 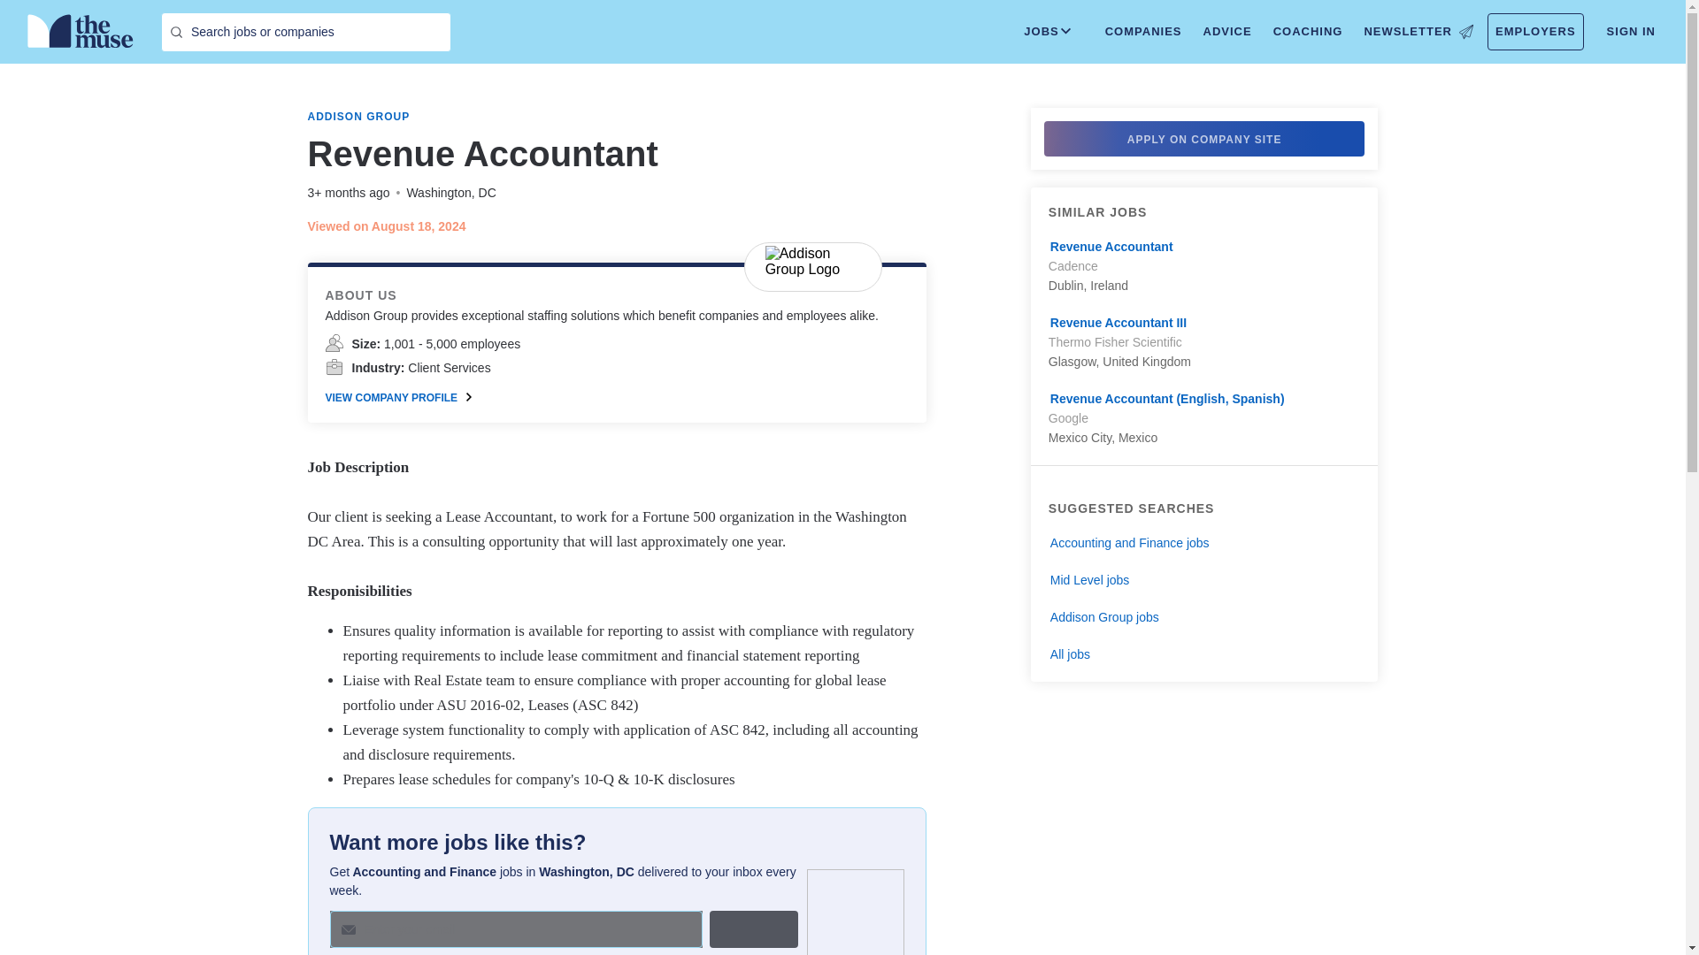 I want to click on ADVICE, so click(x=1226, y=32).